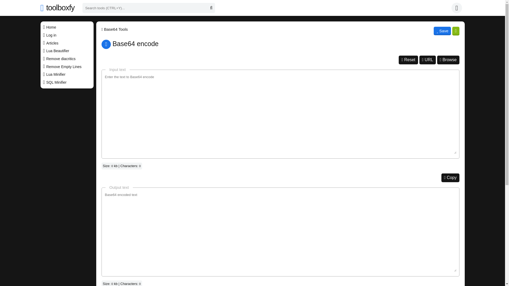 This screenshot has width=509, height=286. Describe the element at coordinates (67, 27) in the screenshot. I see `Toolboxfy` at that location.